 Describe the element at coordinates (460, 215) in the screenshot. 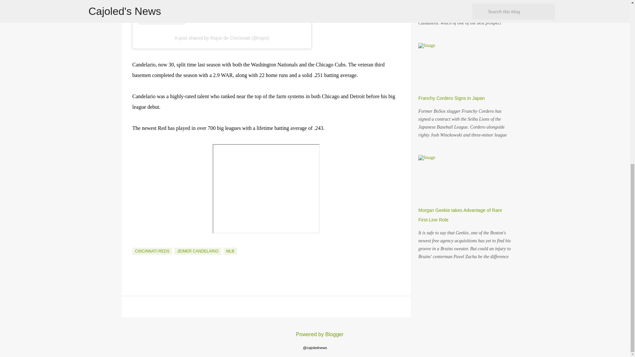

I see `Morgan Geekie takes Advantage of Rare First-Line Role` at that location.